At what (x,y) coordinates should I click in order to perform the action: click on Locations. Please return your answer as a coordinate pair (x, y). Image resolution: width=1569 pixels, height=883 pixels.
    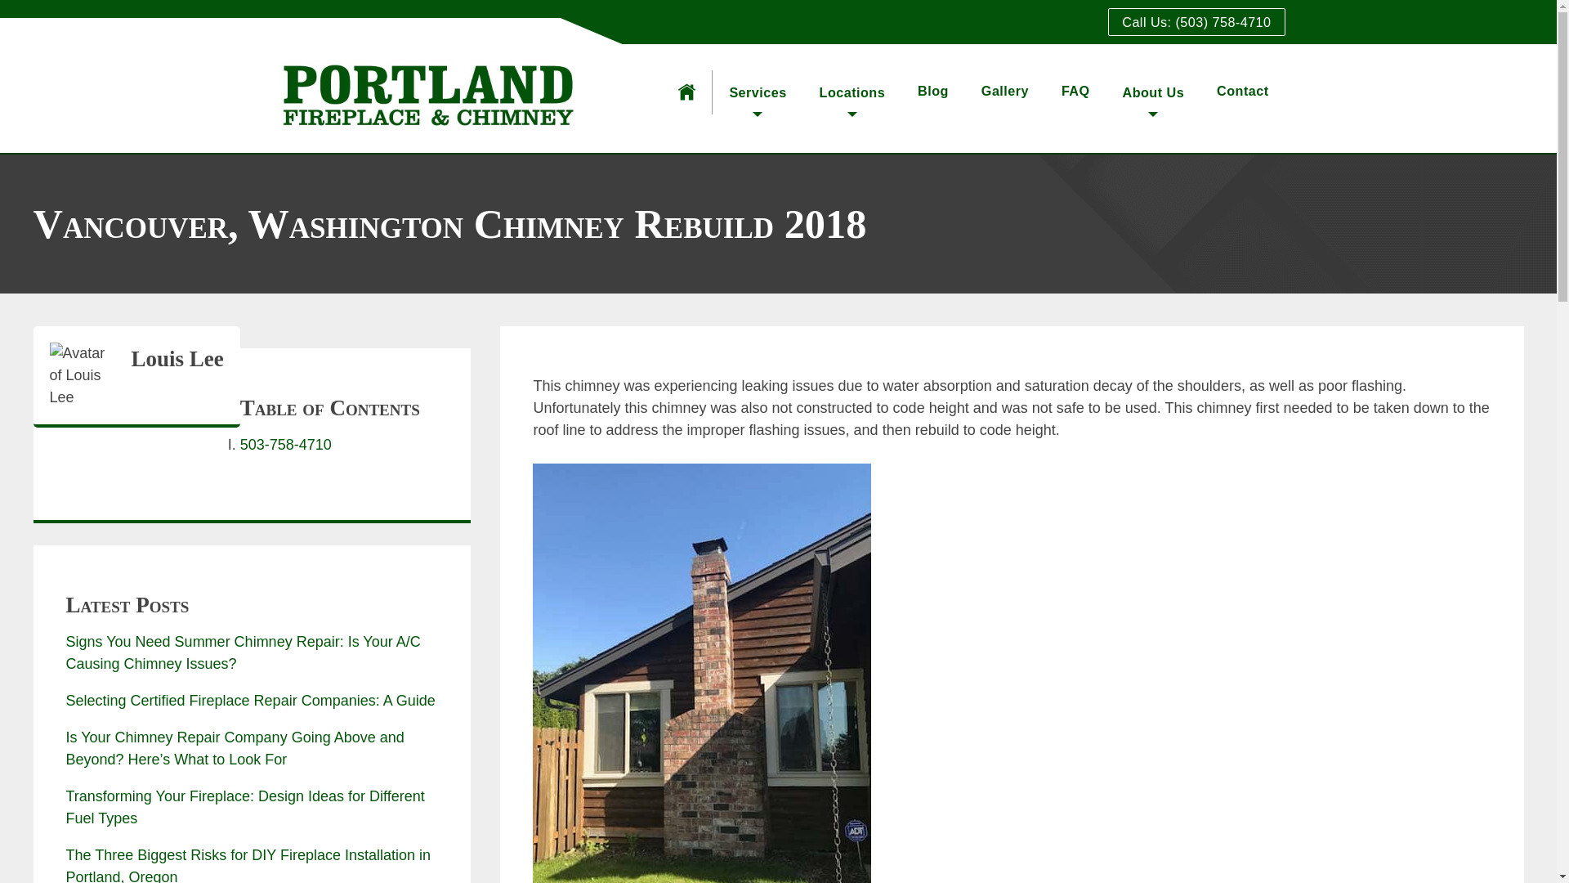
    Looking at the image, I should click on (852, 98).